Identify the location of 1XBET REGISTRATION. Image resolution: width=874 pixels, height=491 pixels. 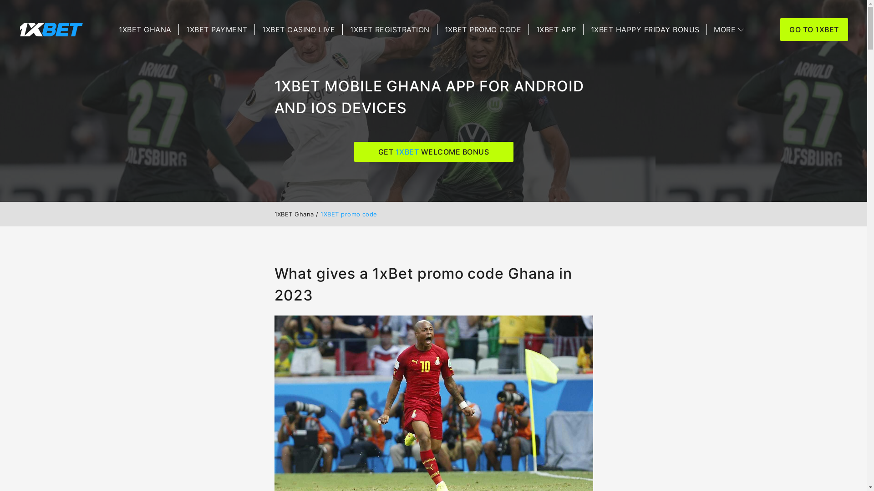
(390, 30).